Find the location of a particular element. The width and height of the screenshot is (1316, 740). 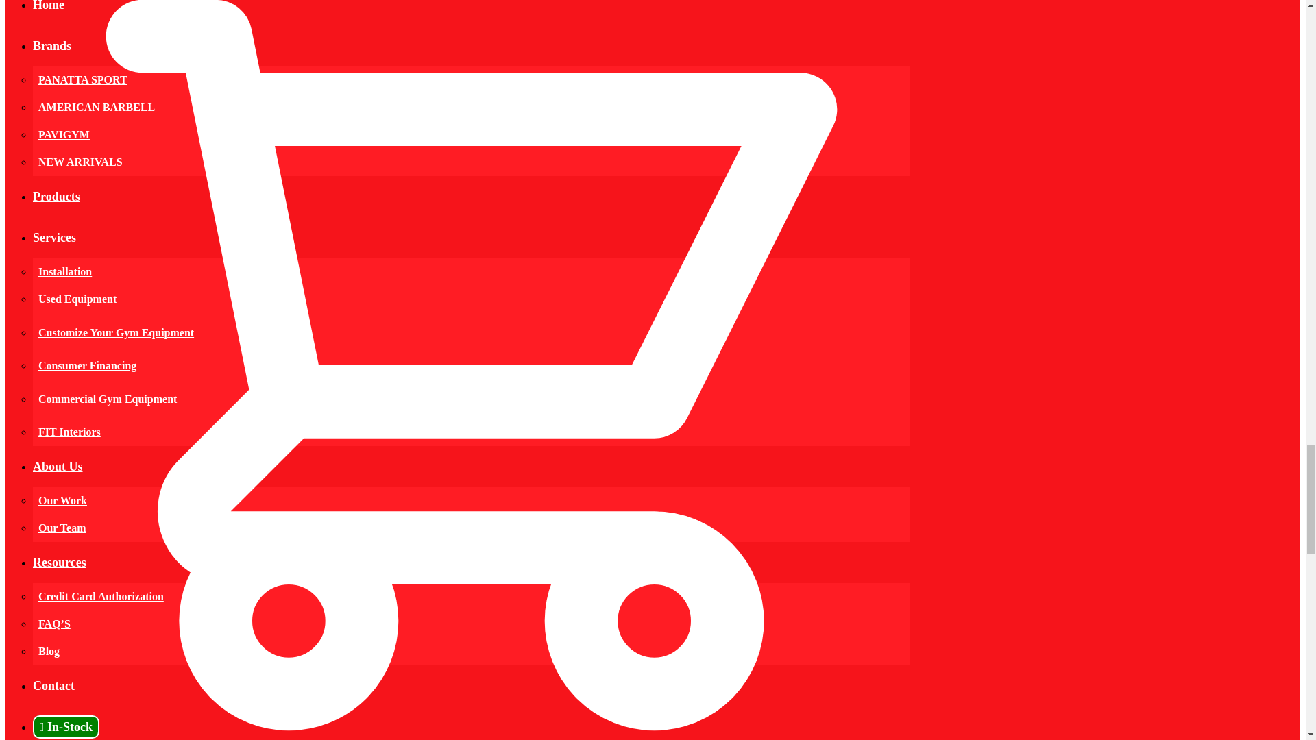

Customize Your Gym Equipment is located at coordinates (115, 332).